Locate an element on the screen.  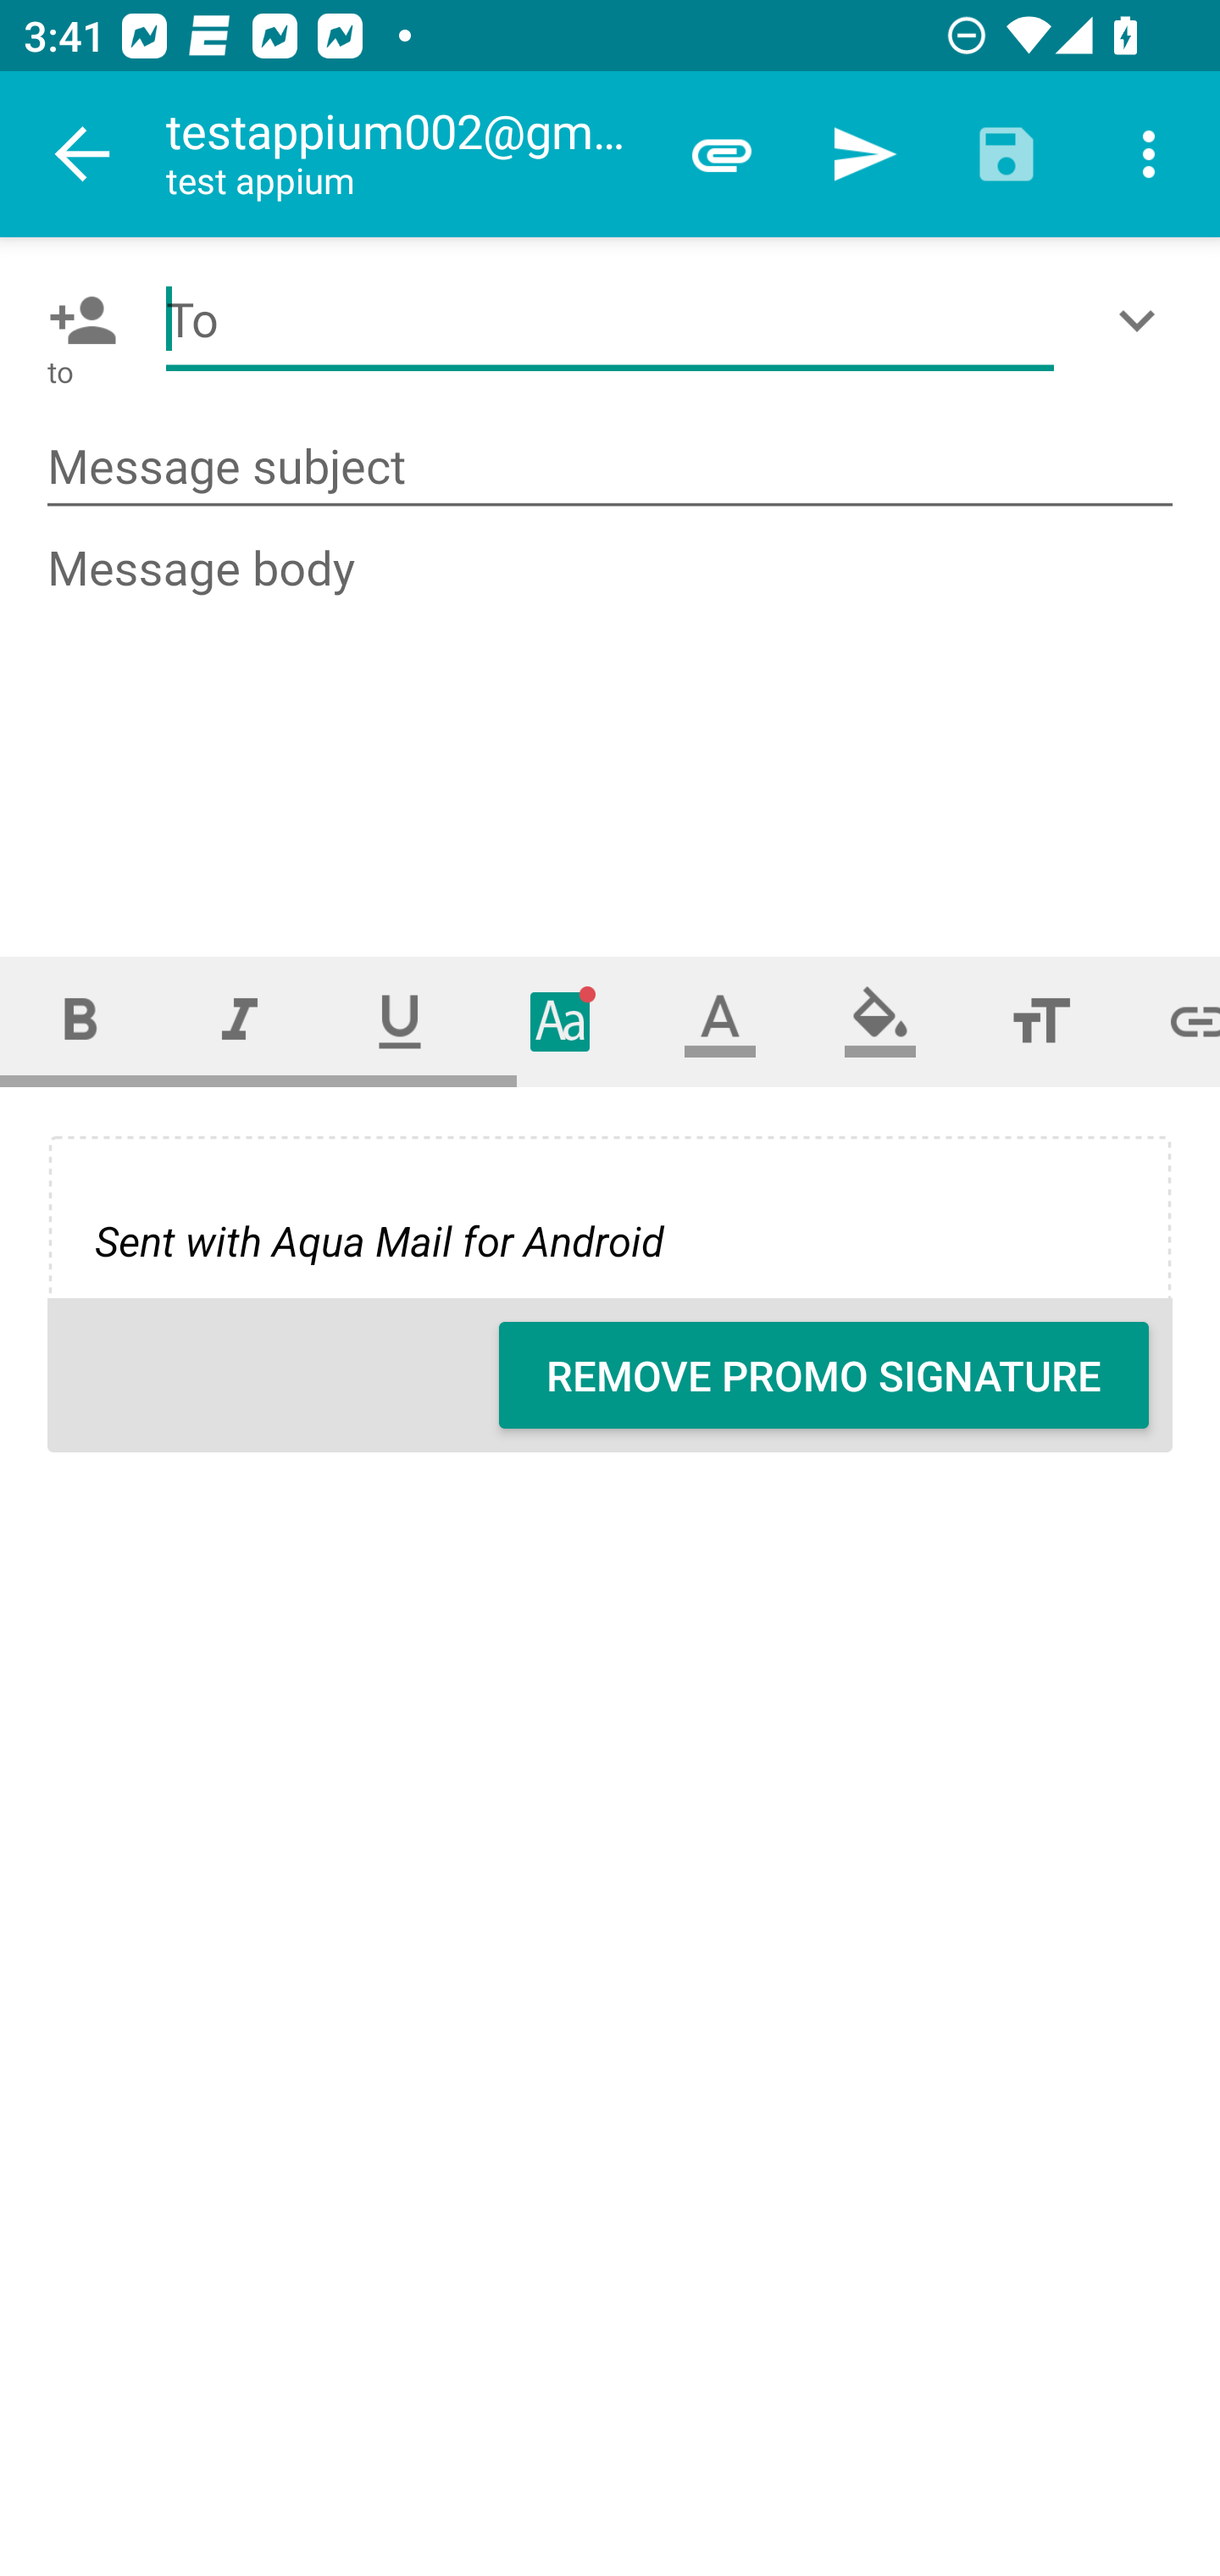
Attach is located at coordinates (722, 154).